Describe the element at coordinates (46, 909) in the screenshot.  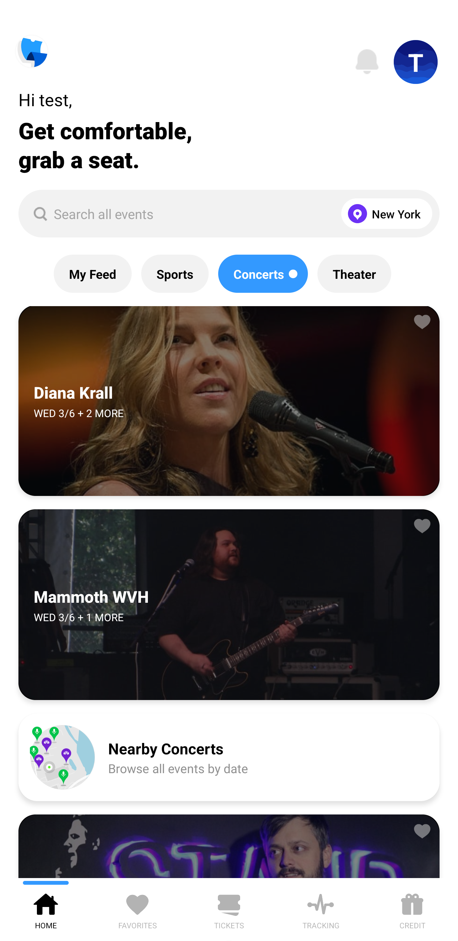
I see `HOME` at that location.